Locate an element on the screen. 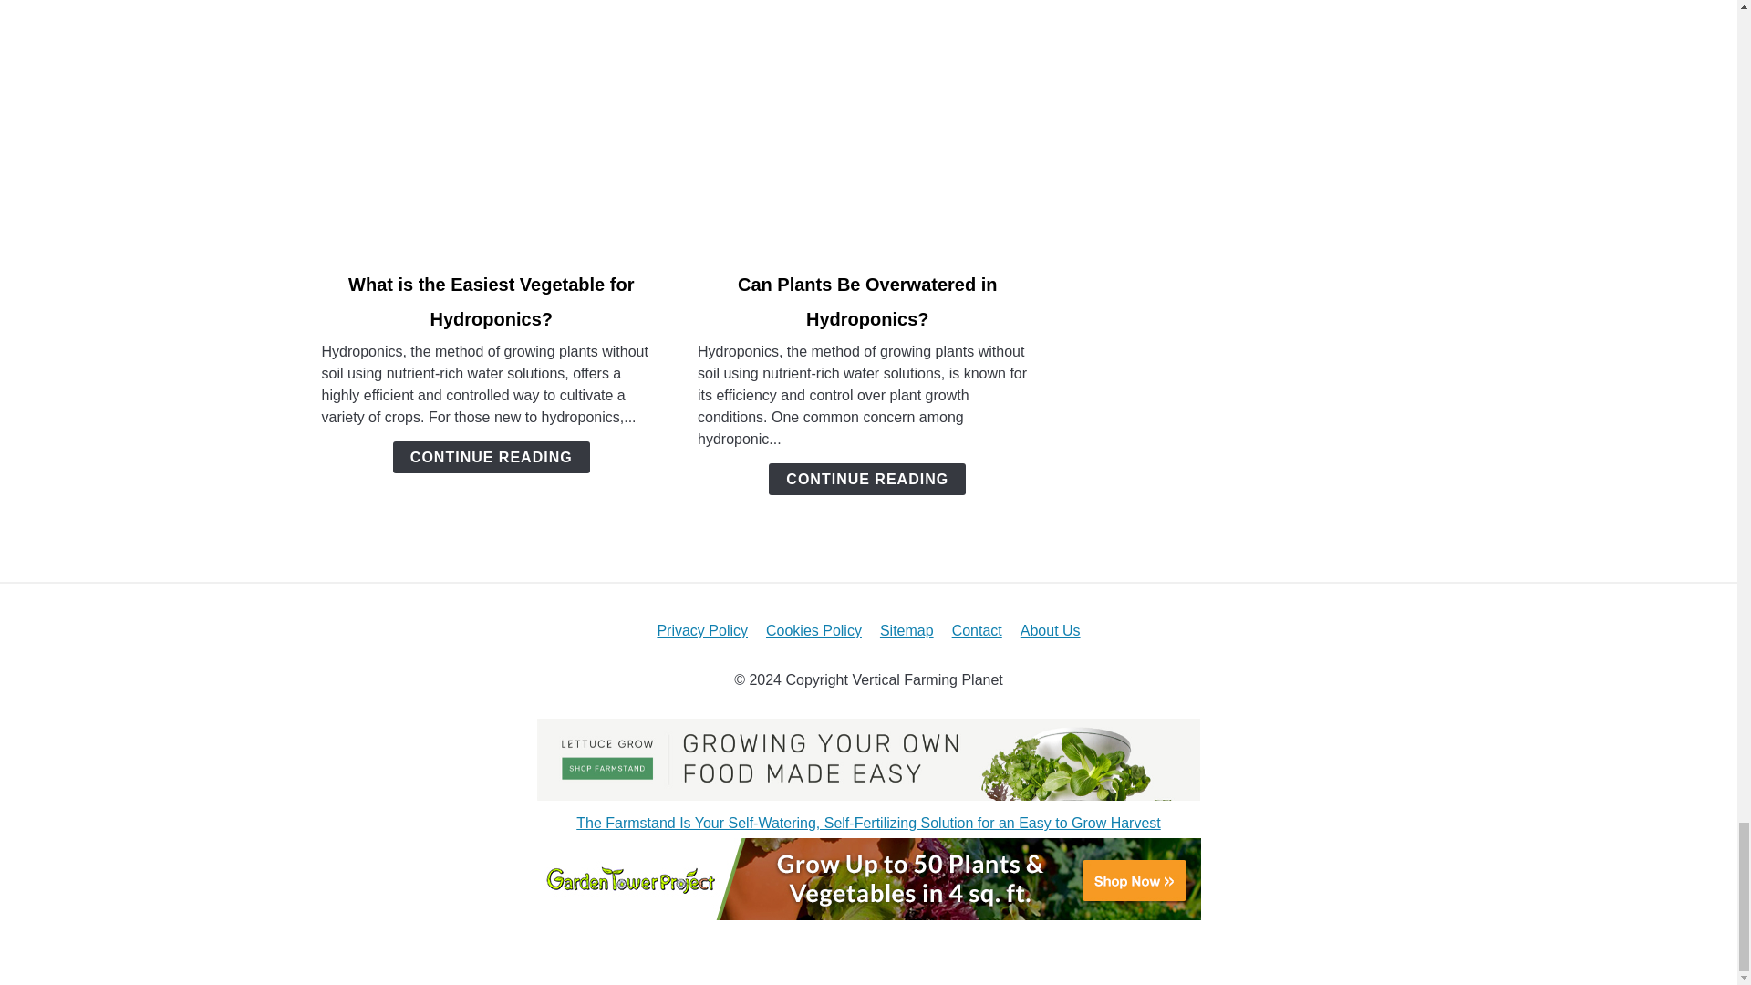 This screenshot has height=985, width=1751. CONTINUE READING is located at coordinates (491, 457).